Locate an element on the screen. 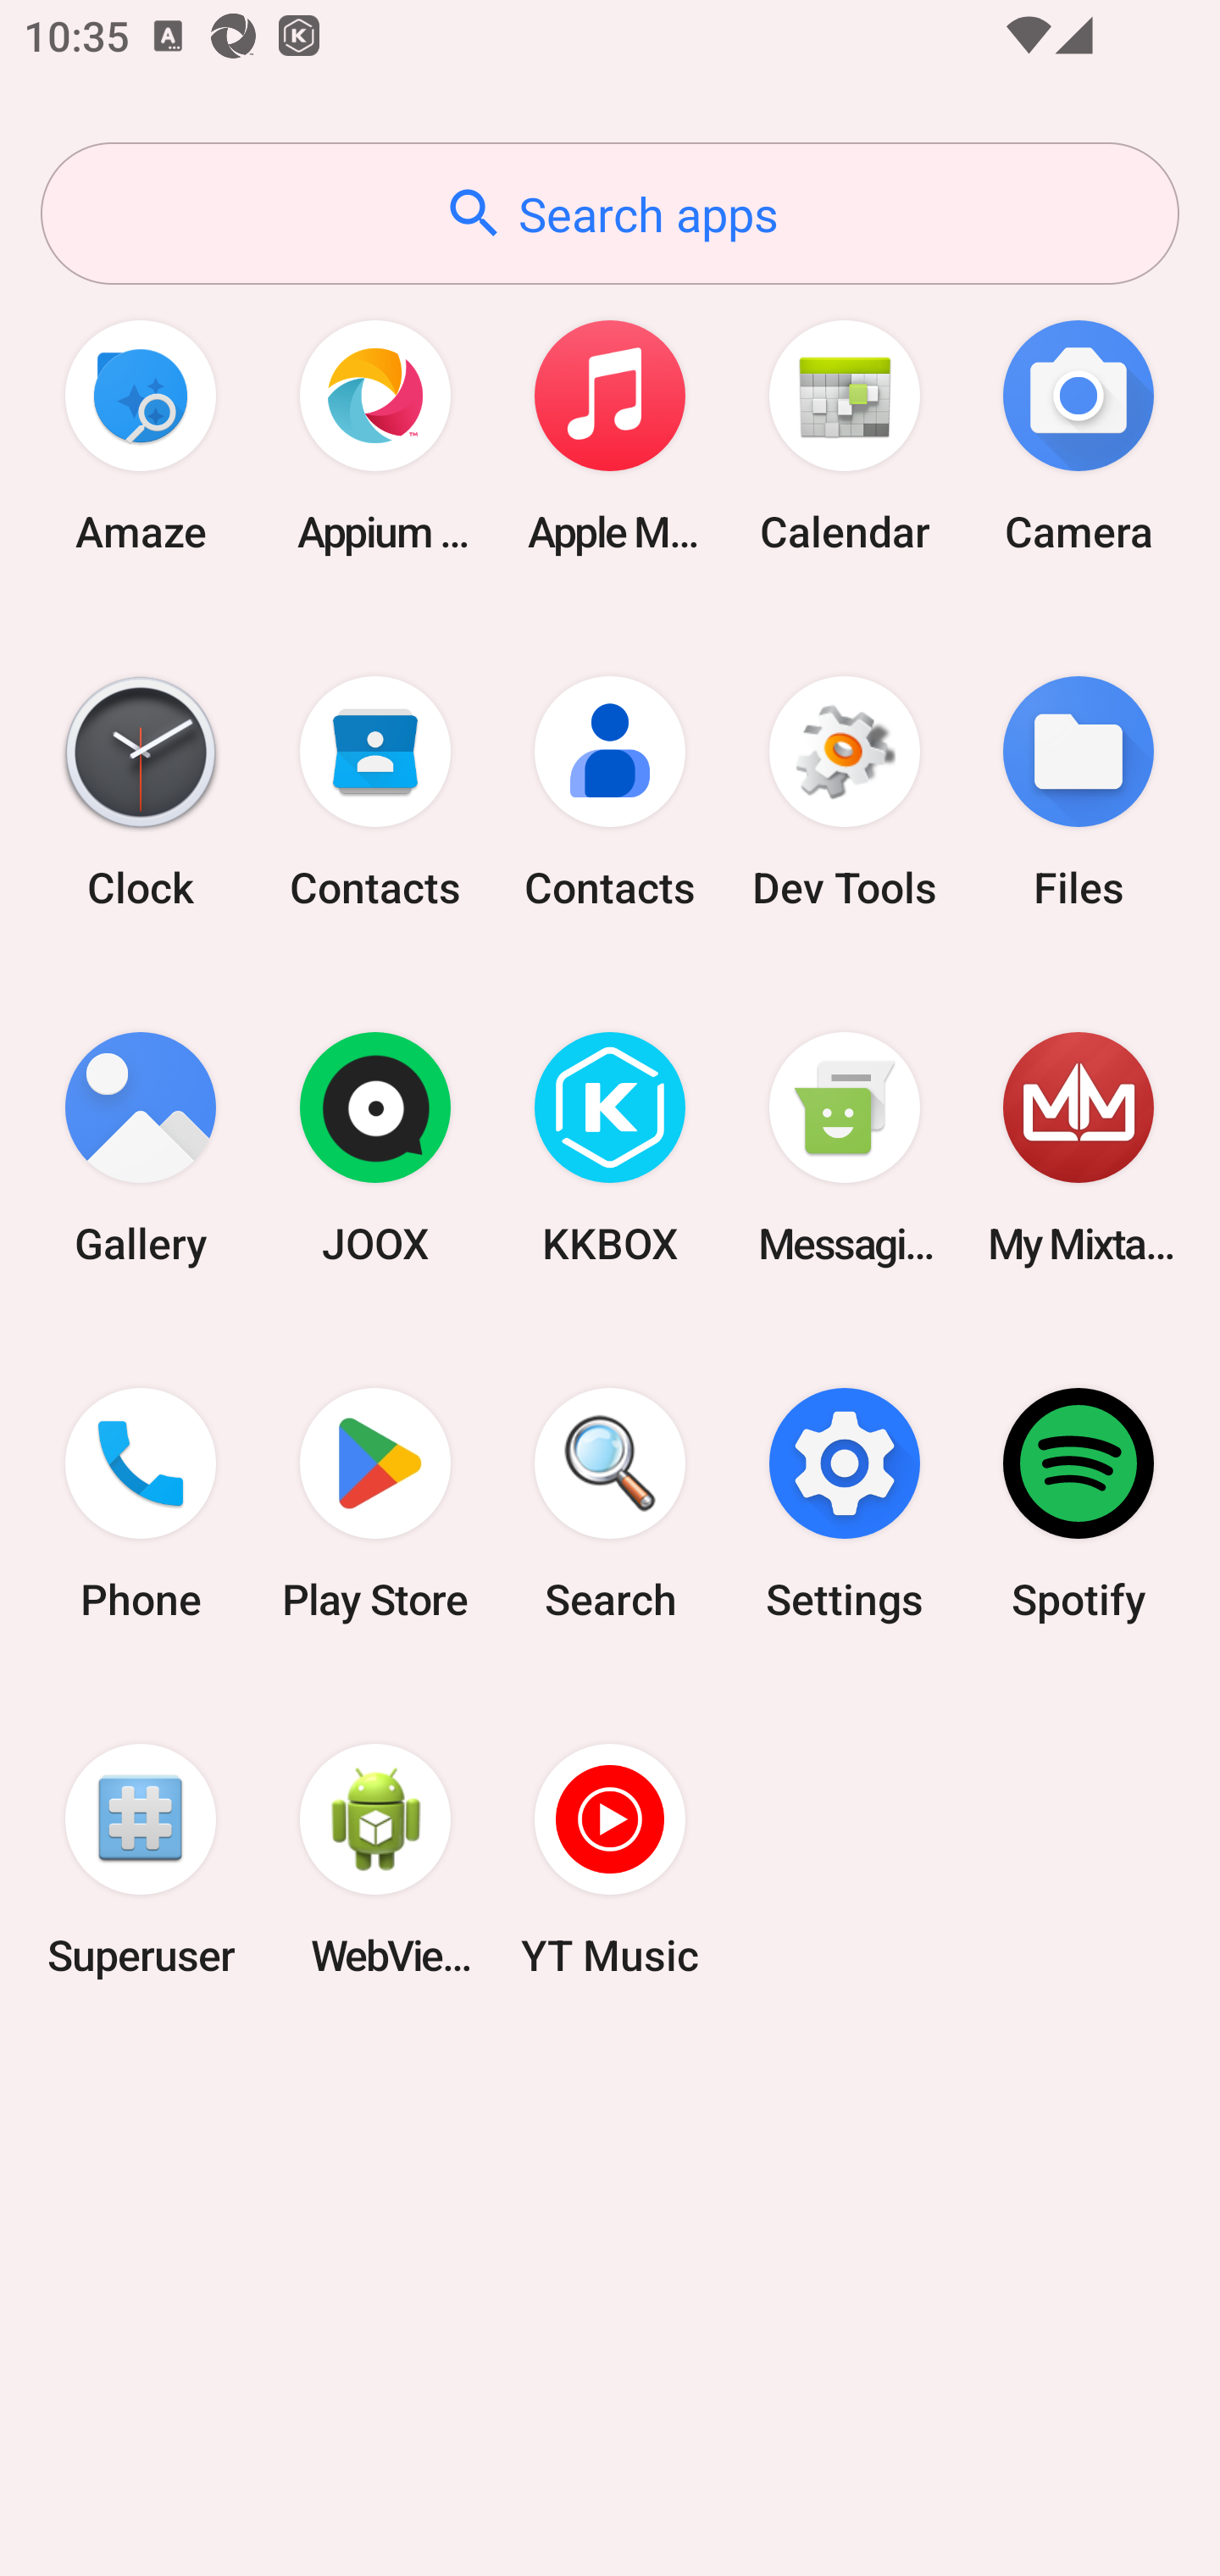 The image size is (1220, 2576). Calendar is located at coordinates (844, 436).